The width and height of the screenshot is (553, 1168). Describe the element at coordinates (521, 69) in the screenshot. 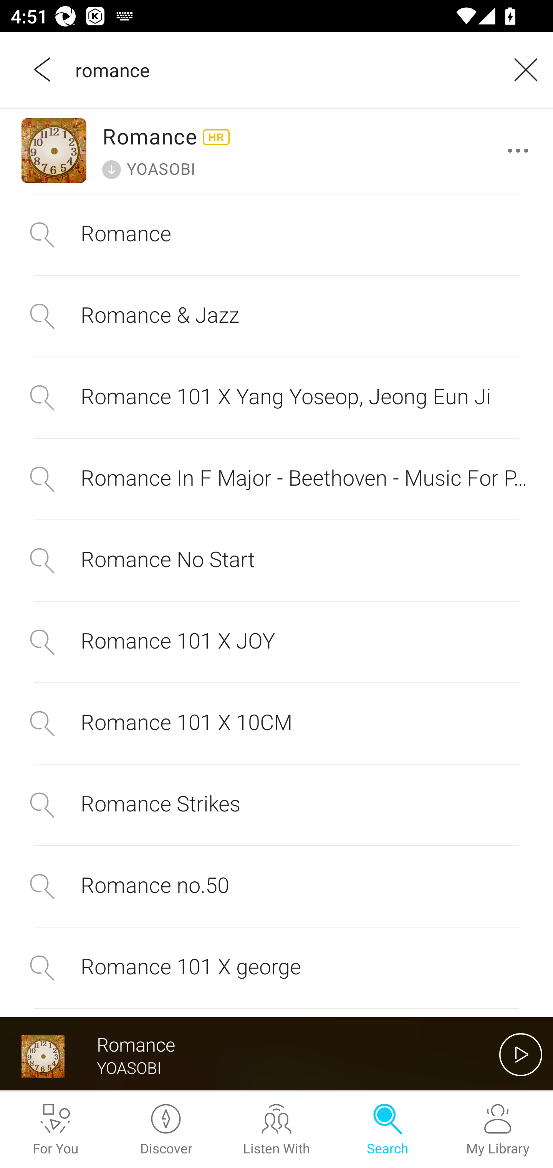

I see `Clear query` at that location.